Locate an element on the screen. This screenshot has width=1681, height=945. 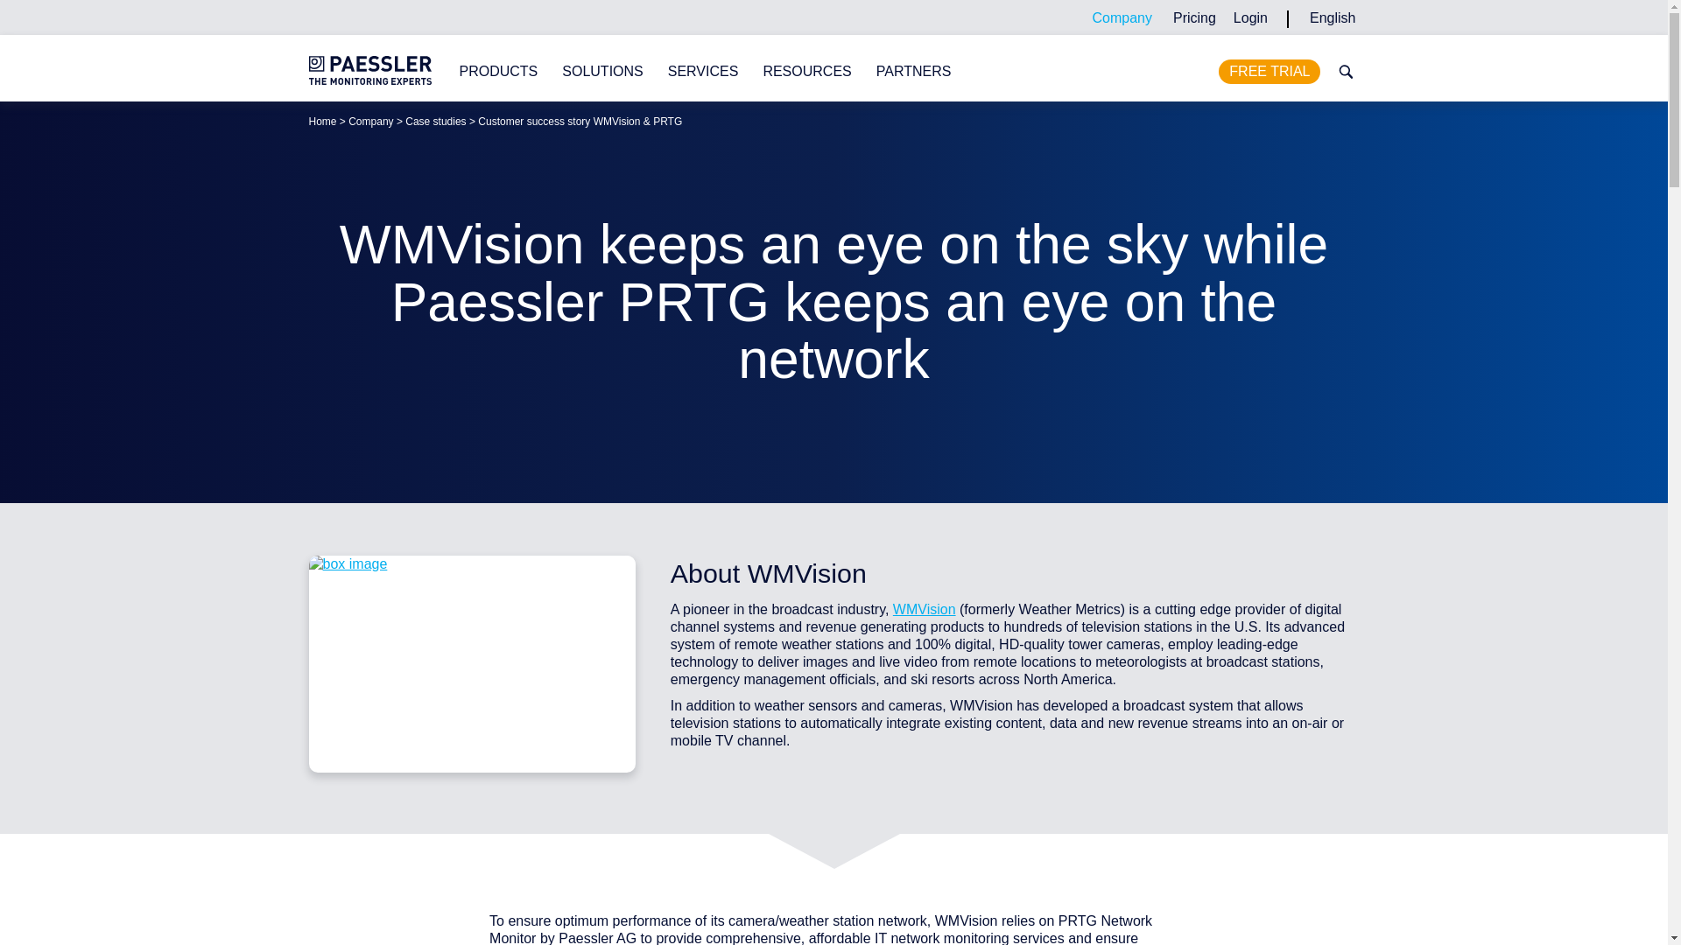
Paessler Company Information is located at coordinates (370, 121).